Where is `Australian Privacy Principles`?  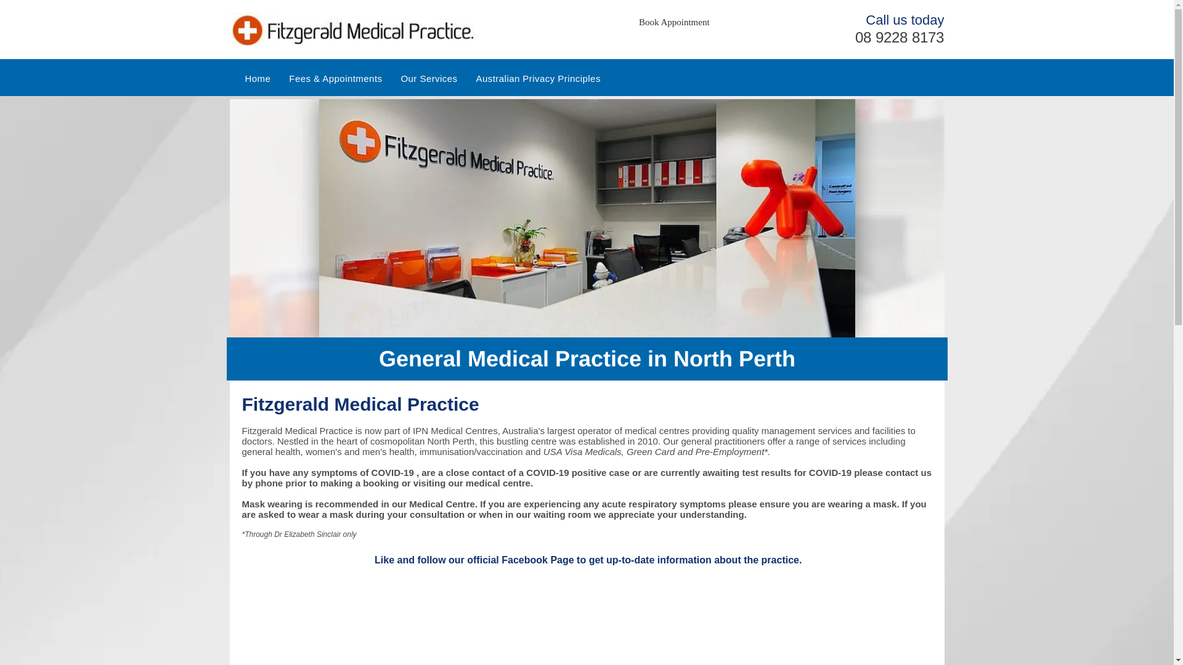
Australian Privacy Principles is located at coordinates (539, 79).